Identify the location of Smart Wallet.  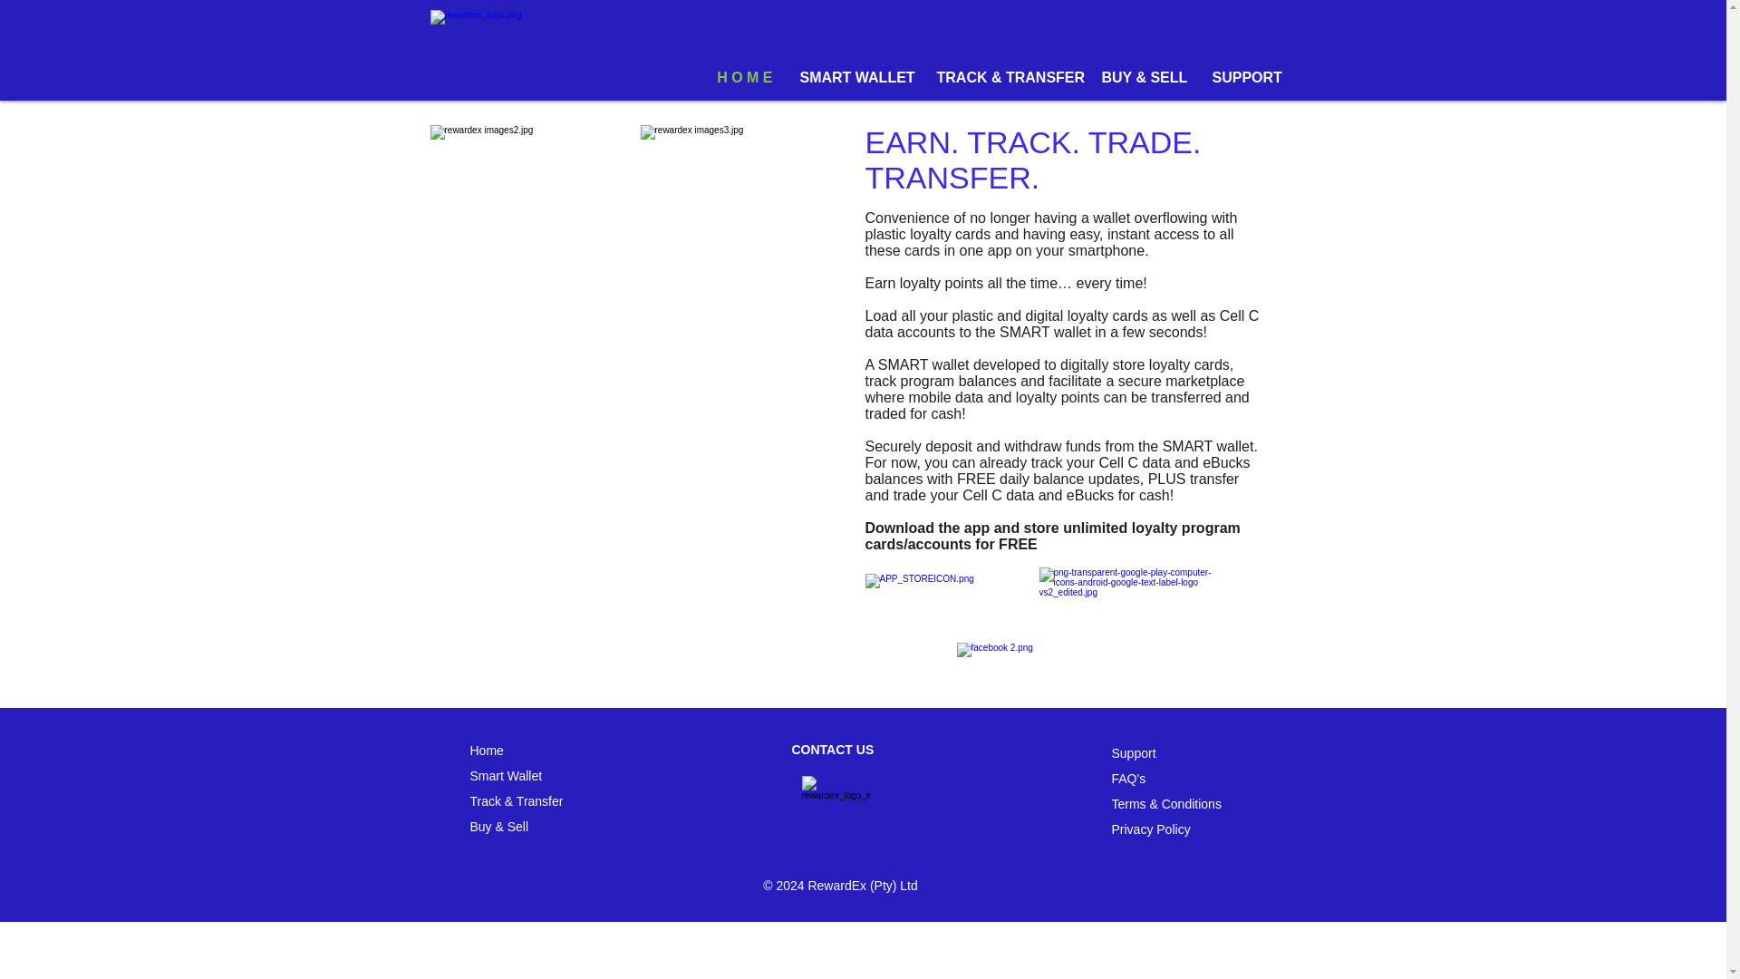
(506, 776).